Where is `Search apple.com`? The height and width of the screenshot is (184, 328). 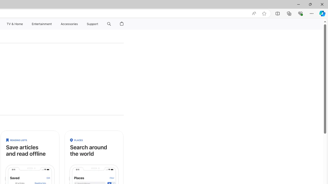 Search apple.com is located at coordinates (109, 24).